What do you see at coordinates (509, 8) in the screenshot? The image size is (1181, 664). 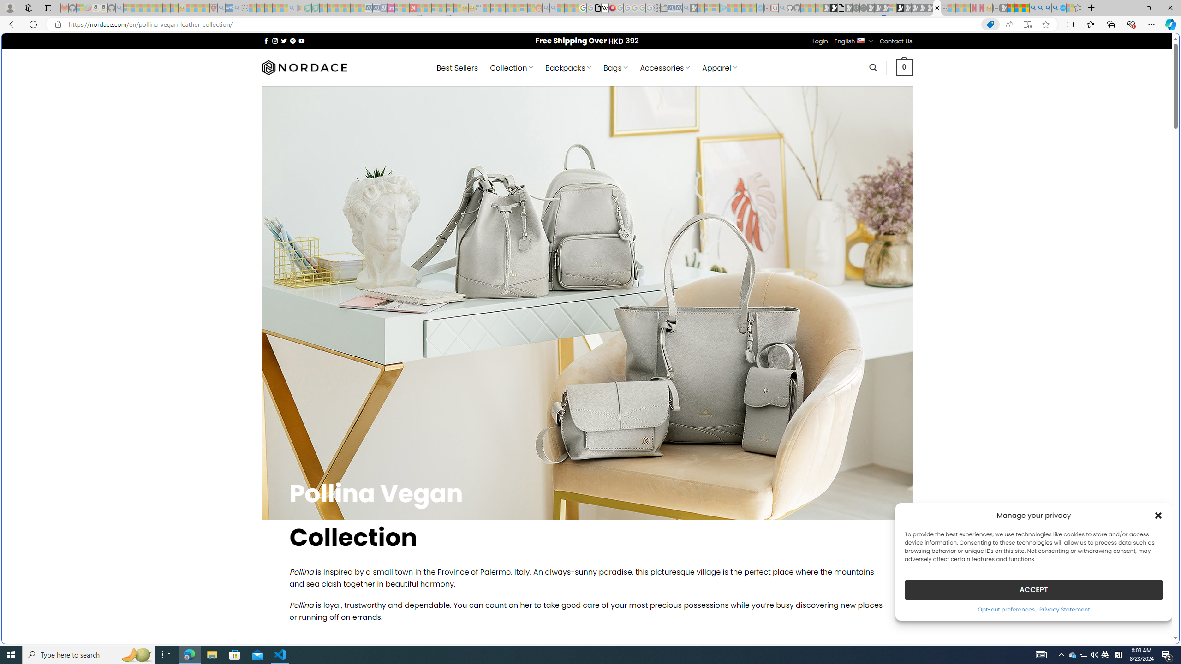 I see `Expert Portfolios - Sleeping` at bounding box center [509, 8].